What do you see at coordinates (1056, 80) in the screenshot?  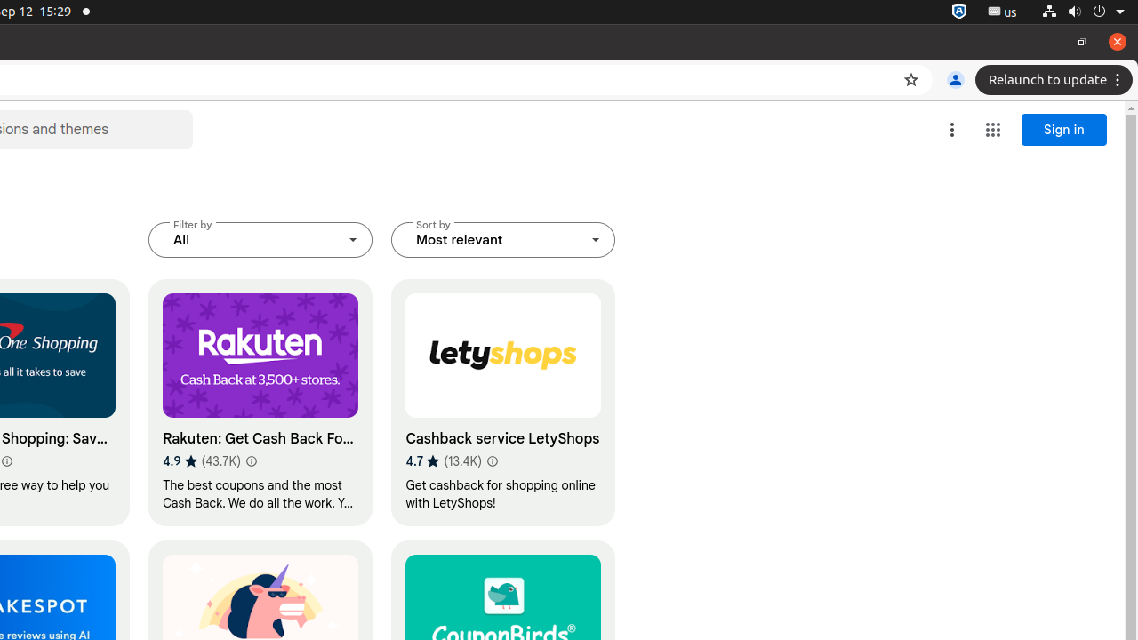 I see `Relaunch to update` at bounding box center [1056, 80].